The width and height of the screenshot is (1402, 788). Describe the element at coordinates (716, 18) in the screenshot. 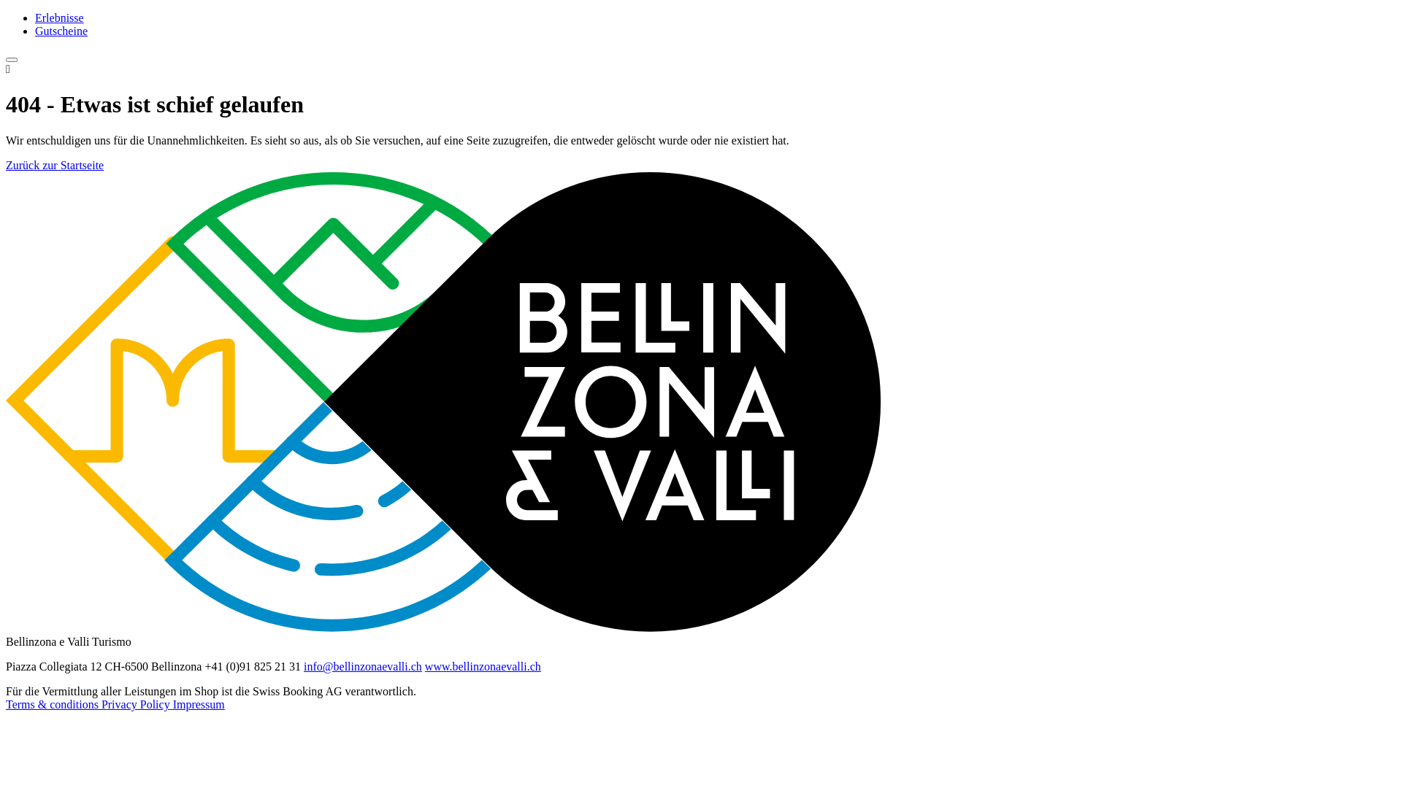

I see `Erlebnisse` at that location.